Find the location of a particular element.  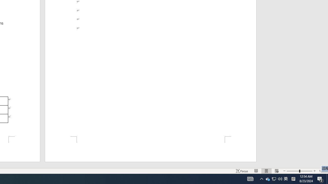

AutomationID: 4105 is located at coordinates (250, 179).